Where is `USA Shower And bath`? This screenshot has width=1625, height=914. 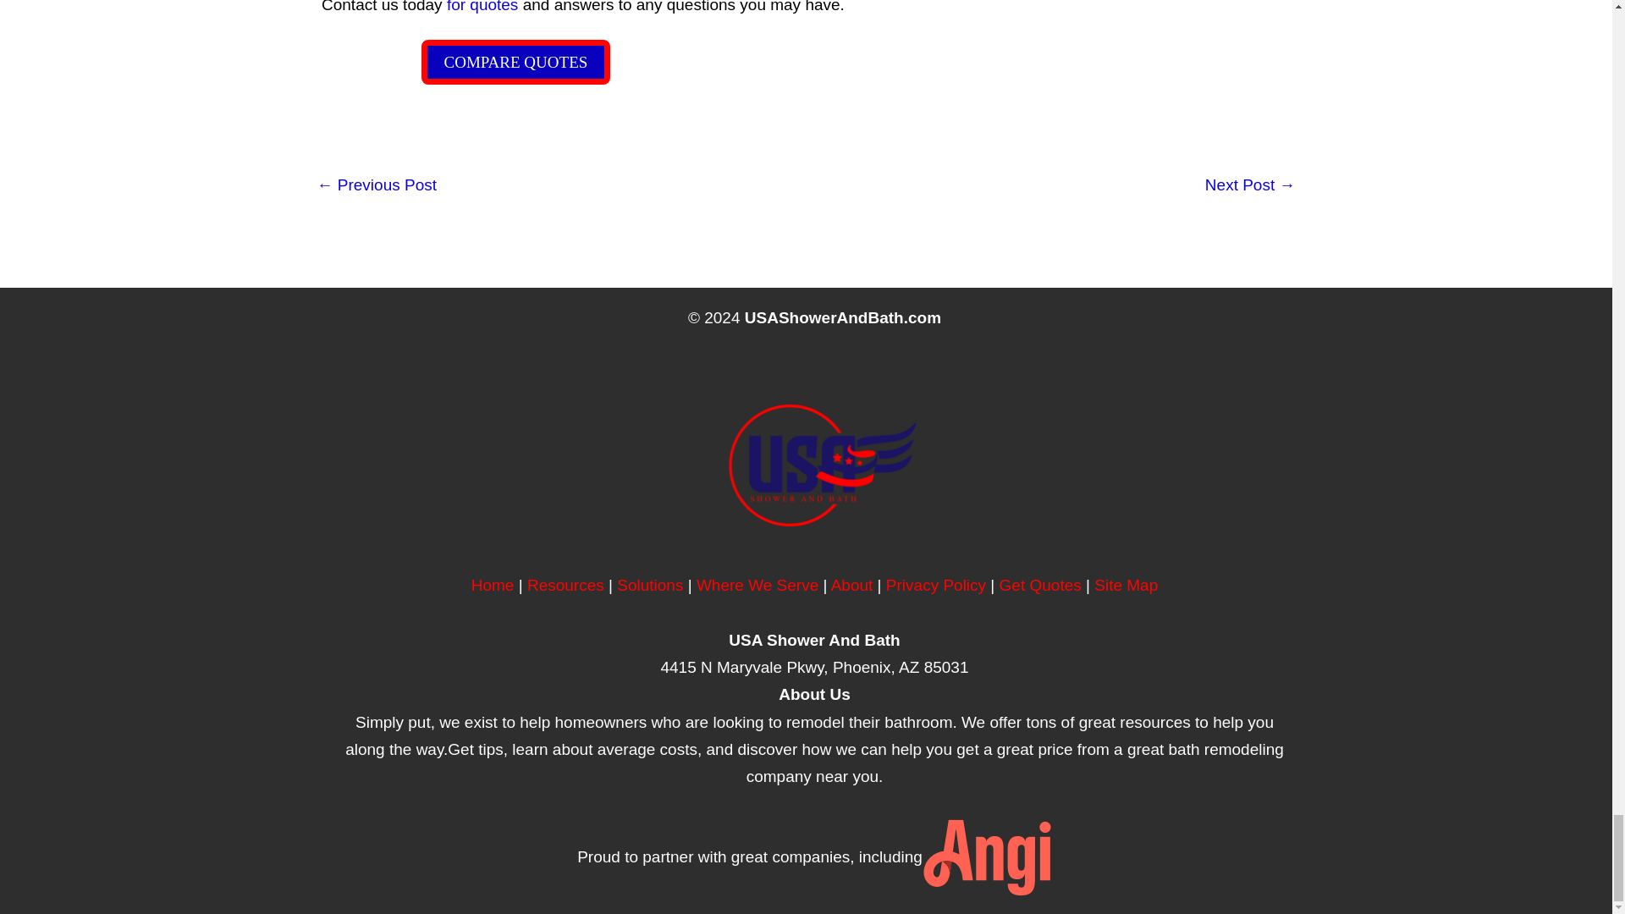 USA Shower And bath is located at coordinates (493, 586).